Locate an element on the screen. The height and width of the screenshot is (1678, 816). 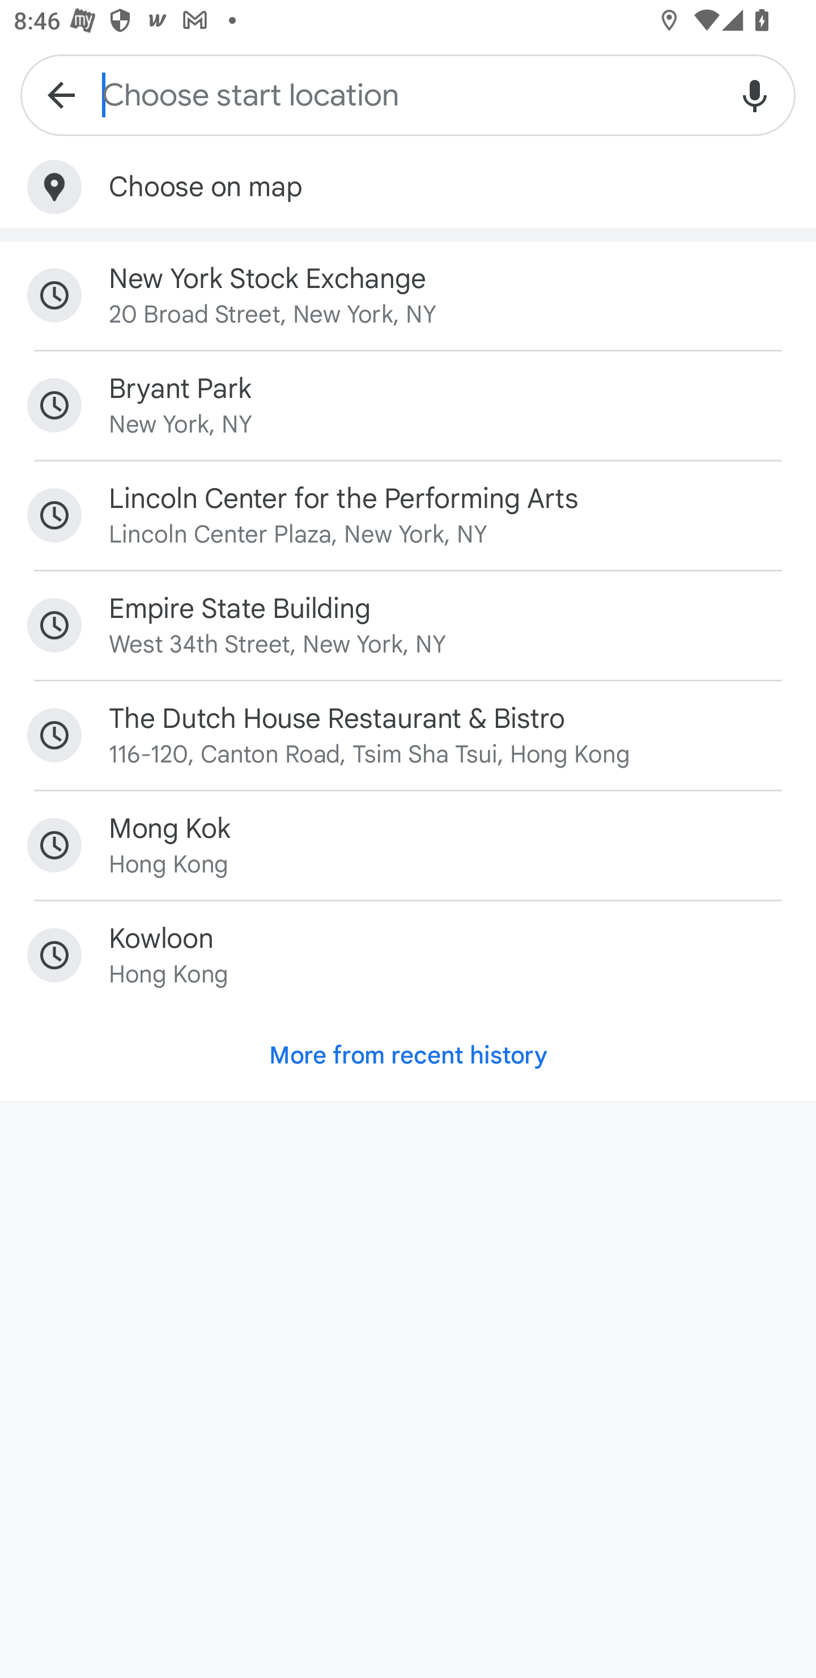
Kowloon Hong Kong is located at coordinates (408, 955).